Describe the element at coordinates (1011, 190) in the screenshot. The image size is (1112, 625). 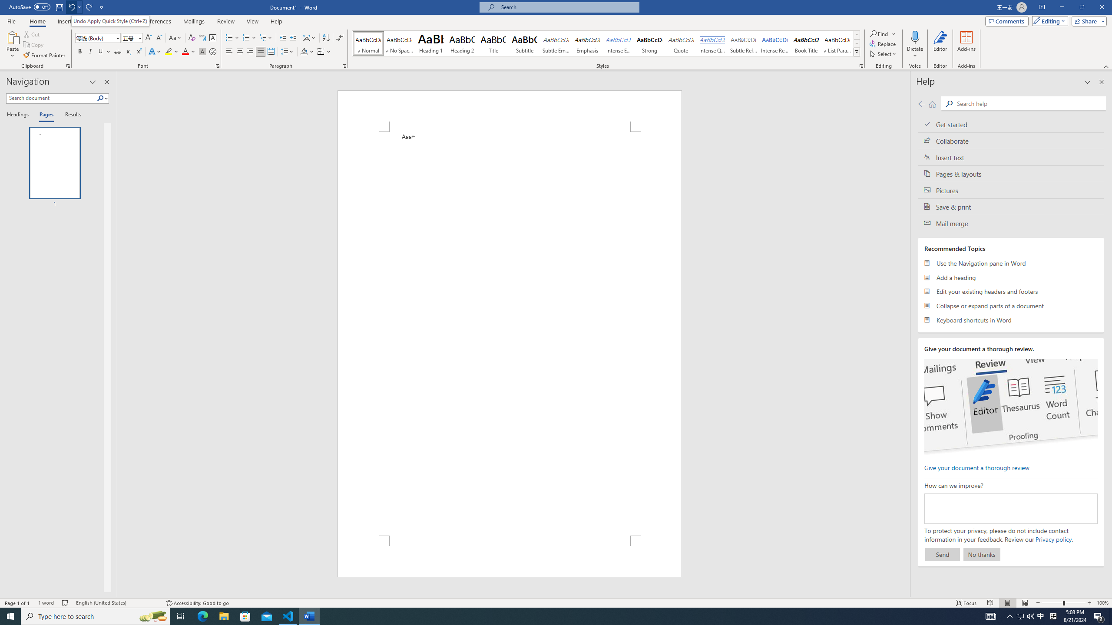
I see `Pictures` at that location.